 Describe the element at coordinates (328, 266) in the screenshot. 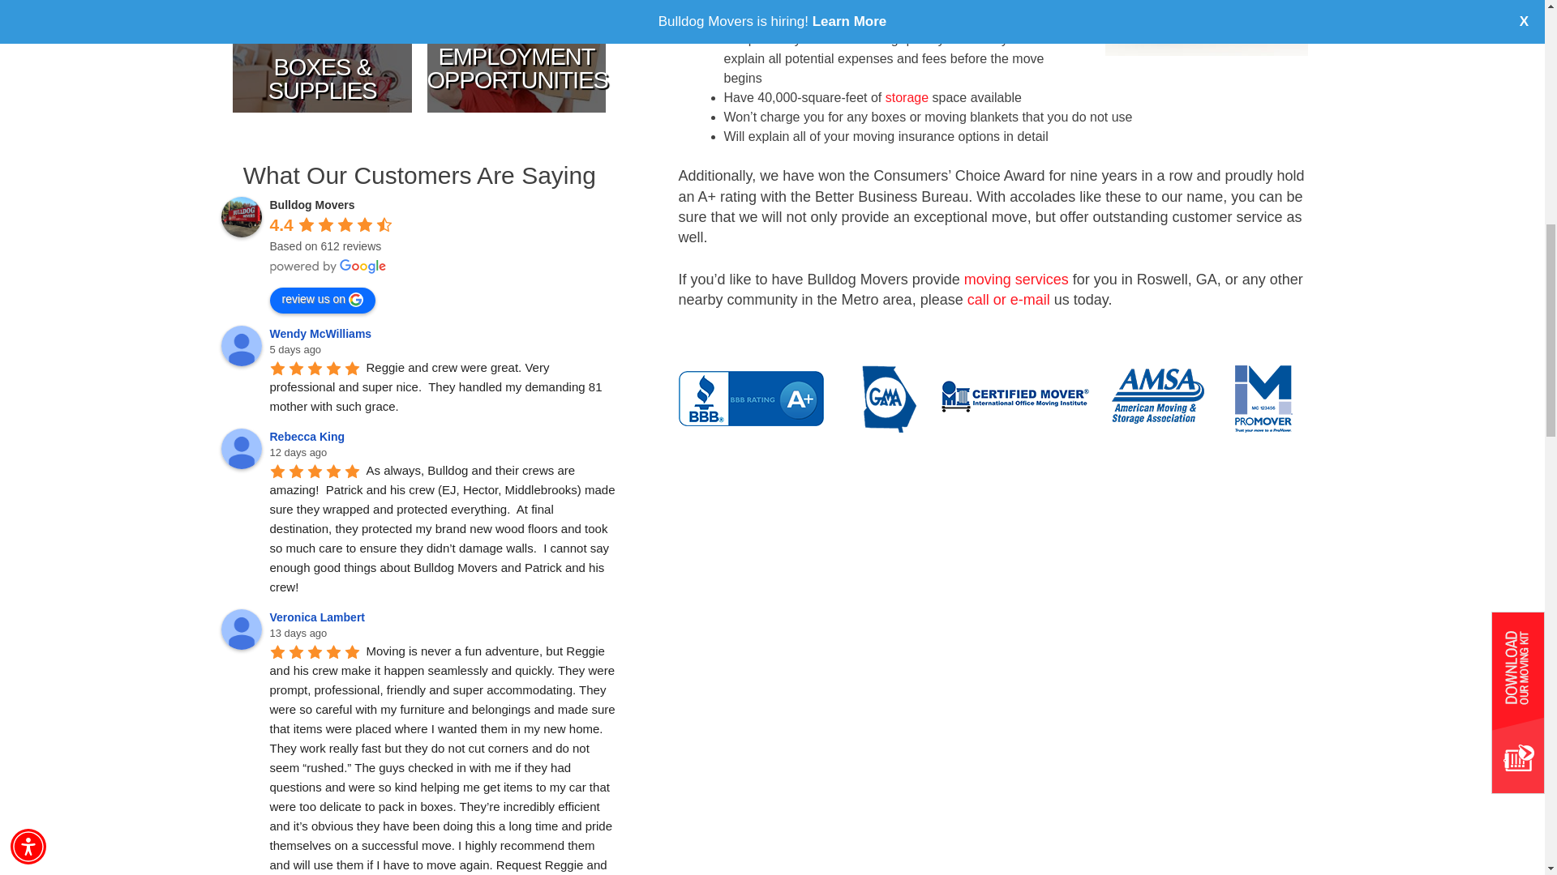

I see `powered by Google` at that location.